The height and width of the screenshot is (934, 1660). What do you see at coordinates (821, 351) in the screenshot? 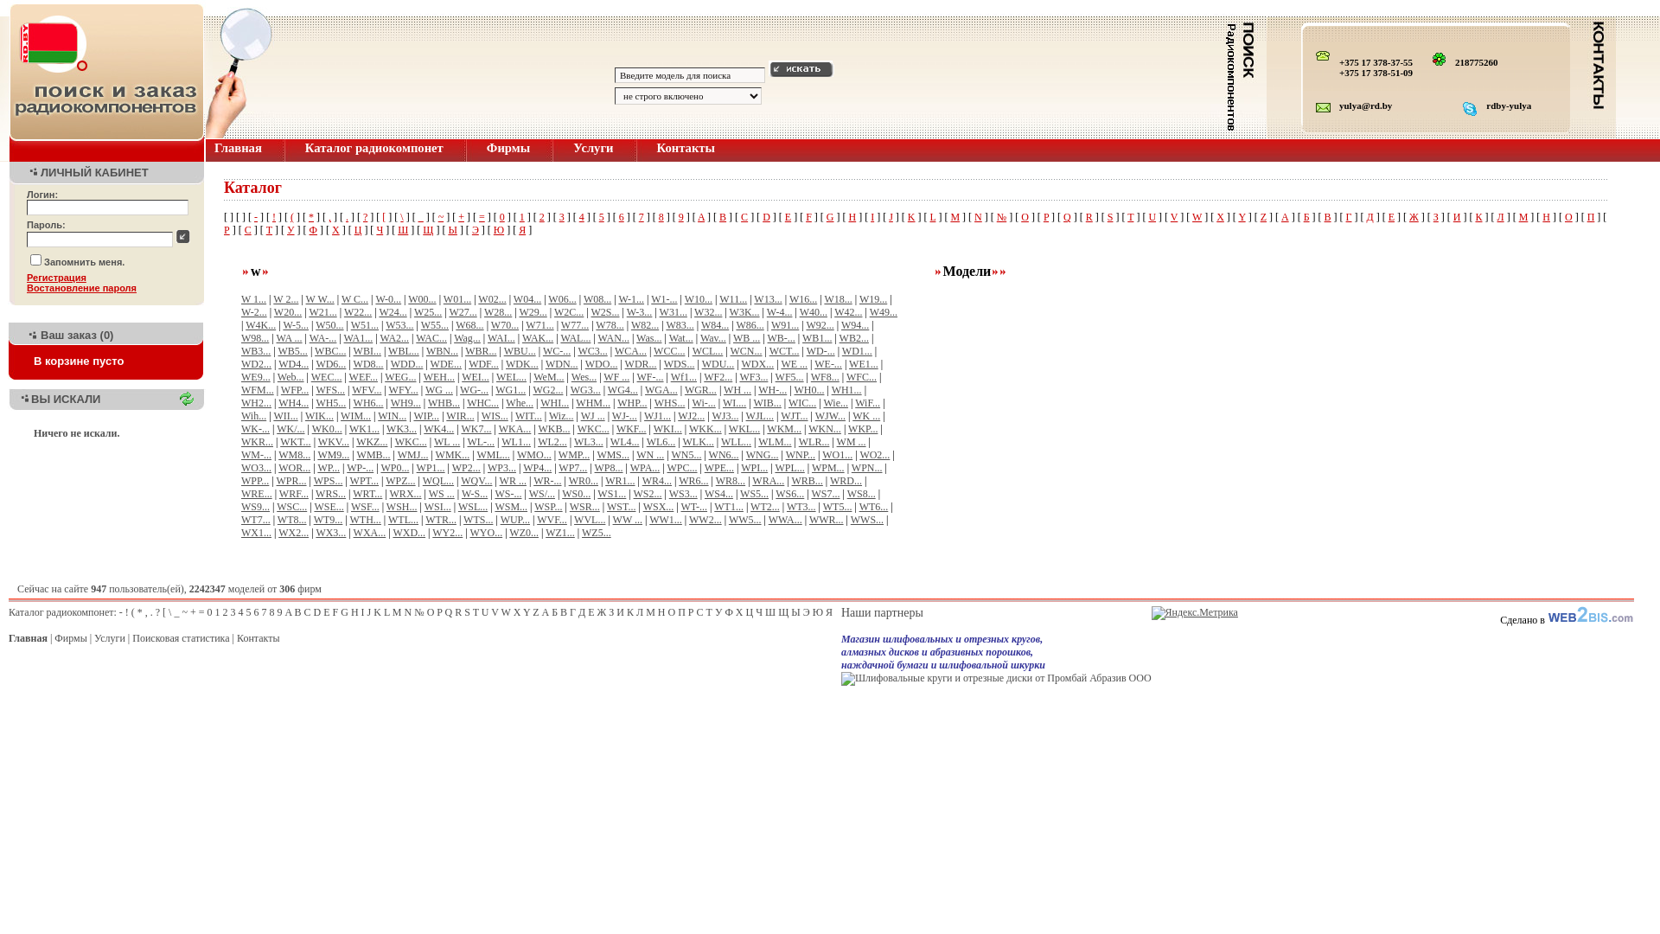
I see `WD-...` at bounding box center [821, 351].